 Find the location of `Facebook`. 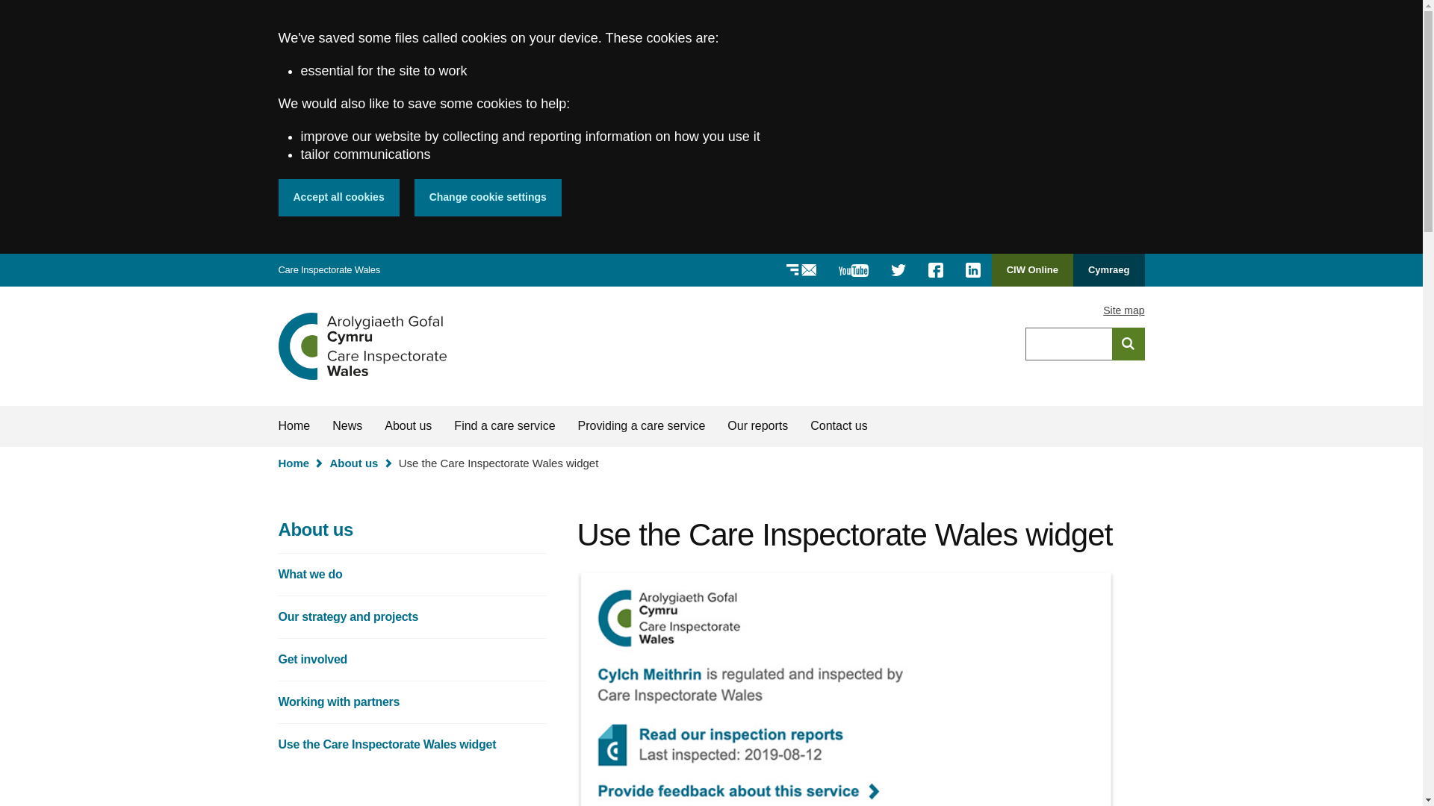

Facebook is located at coordinates (936, 270).